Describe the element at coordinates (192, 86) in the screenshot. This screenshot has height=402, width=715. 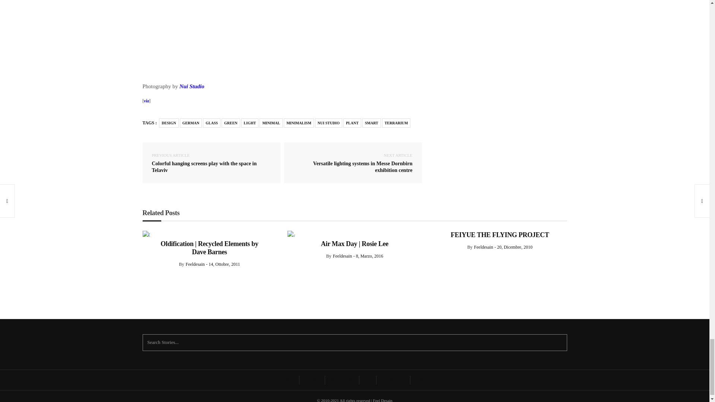
I see `Nui Studio` at that location.